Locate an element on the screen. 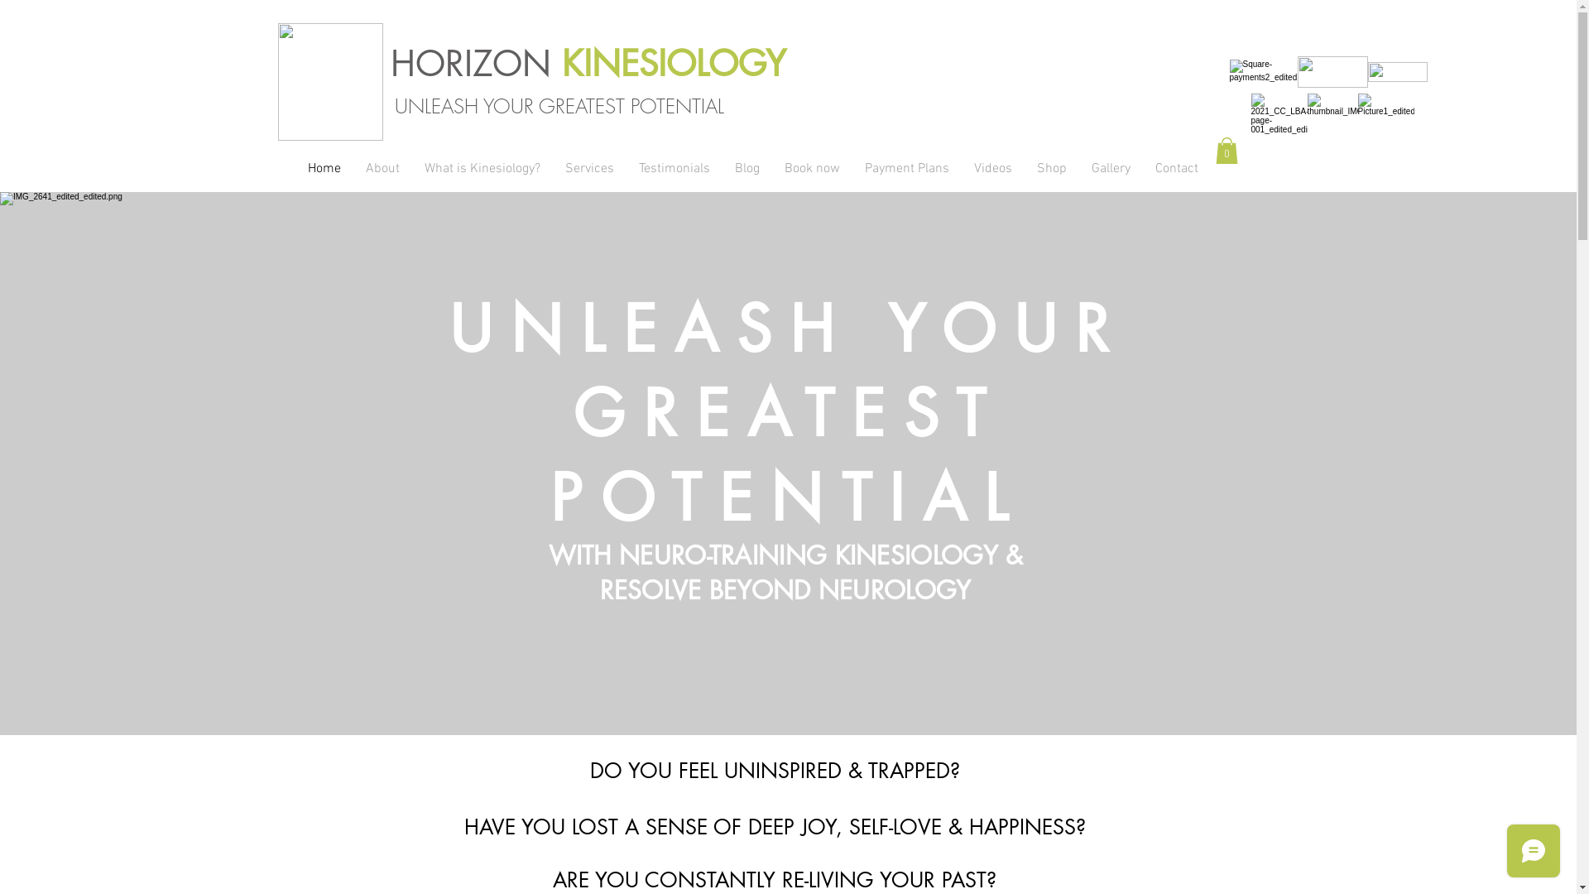 The image size is (1589, 894). Contact is located at coordinates (1176, 169).